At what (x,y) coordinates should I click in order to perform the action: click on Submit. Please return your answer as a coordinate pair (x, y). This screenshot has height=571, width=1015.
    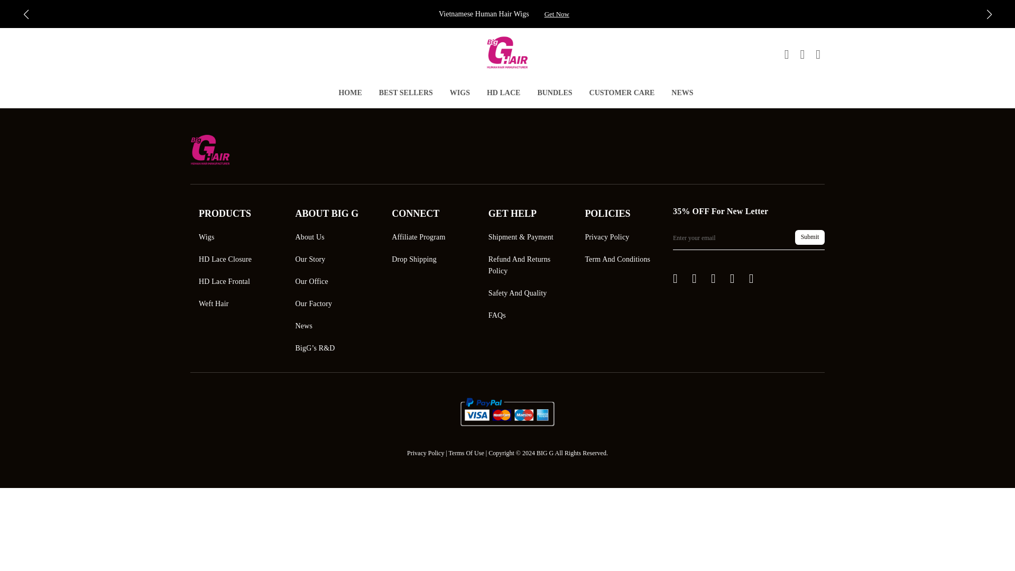
    Looking at the image, I should click on (809, 237).